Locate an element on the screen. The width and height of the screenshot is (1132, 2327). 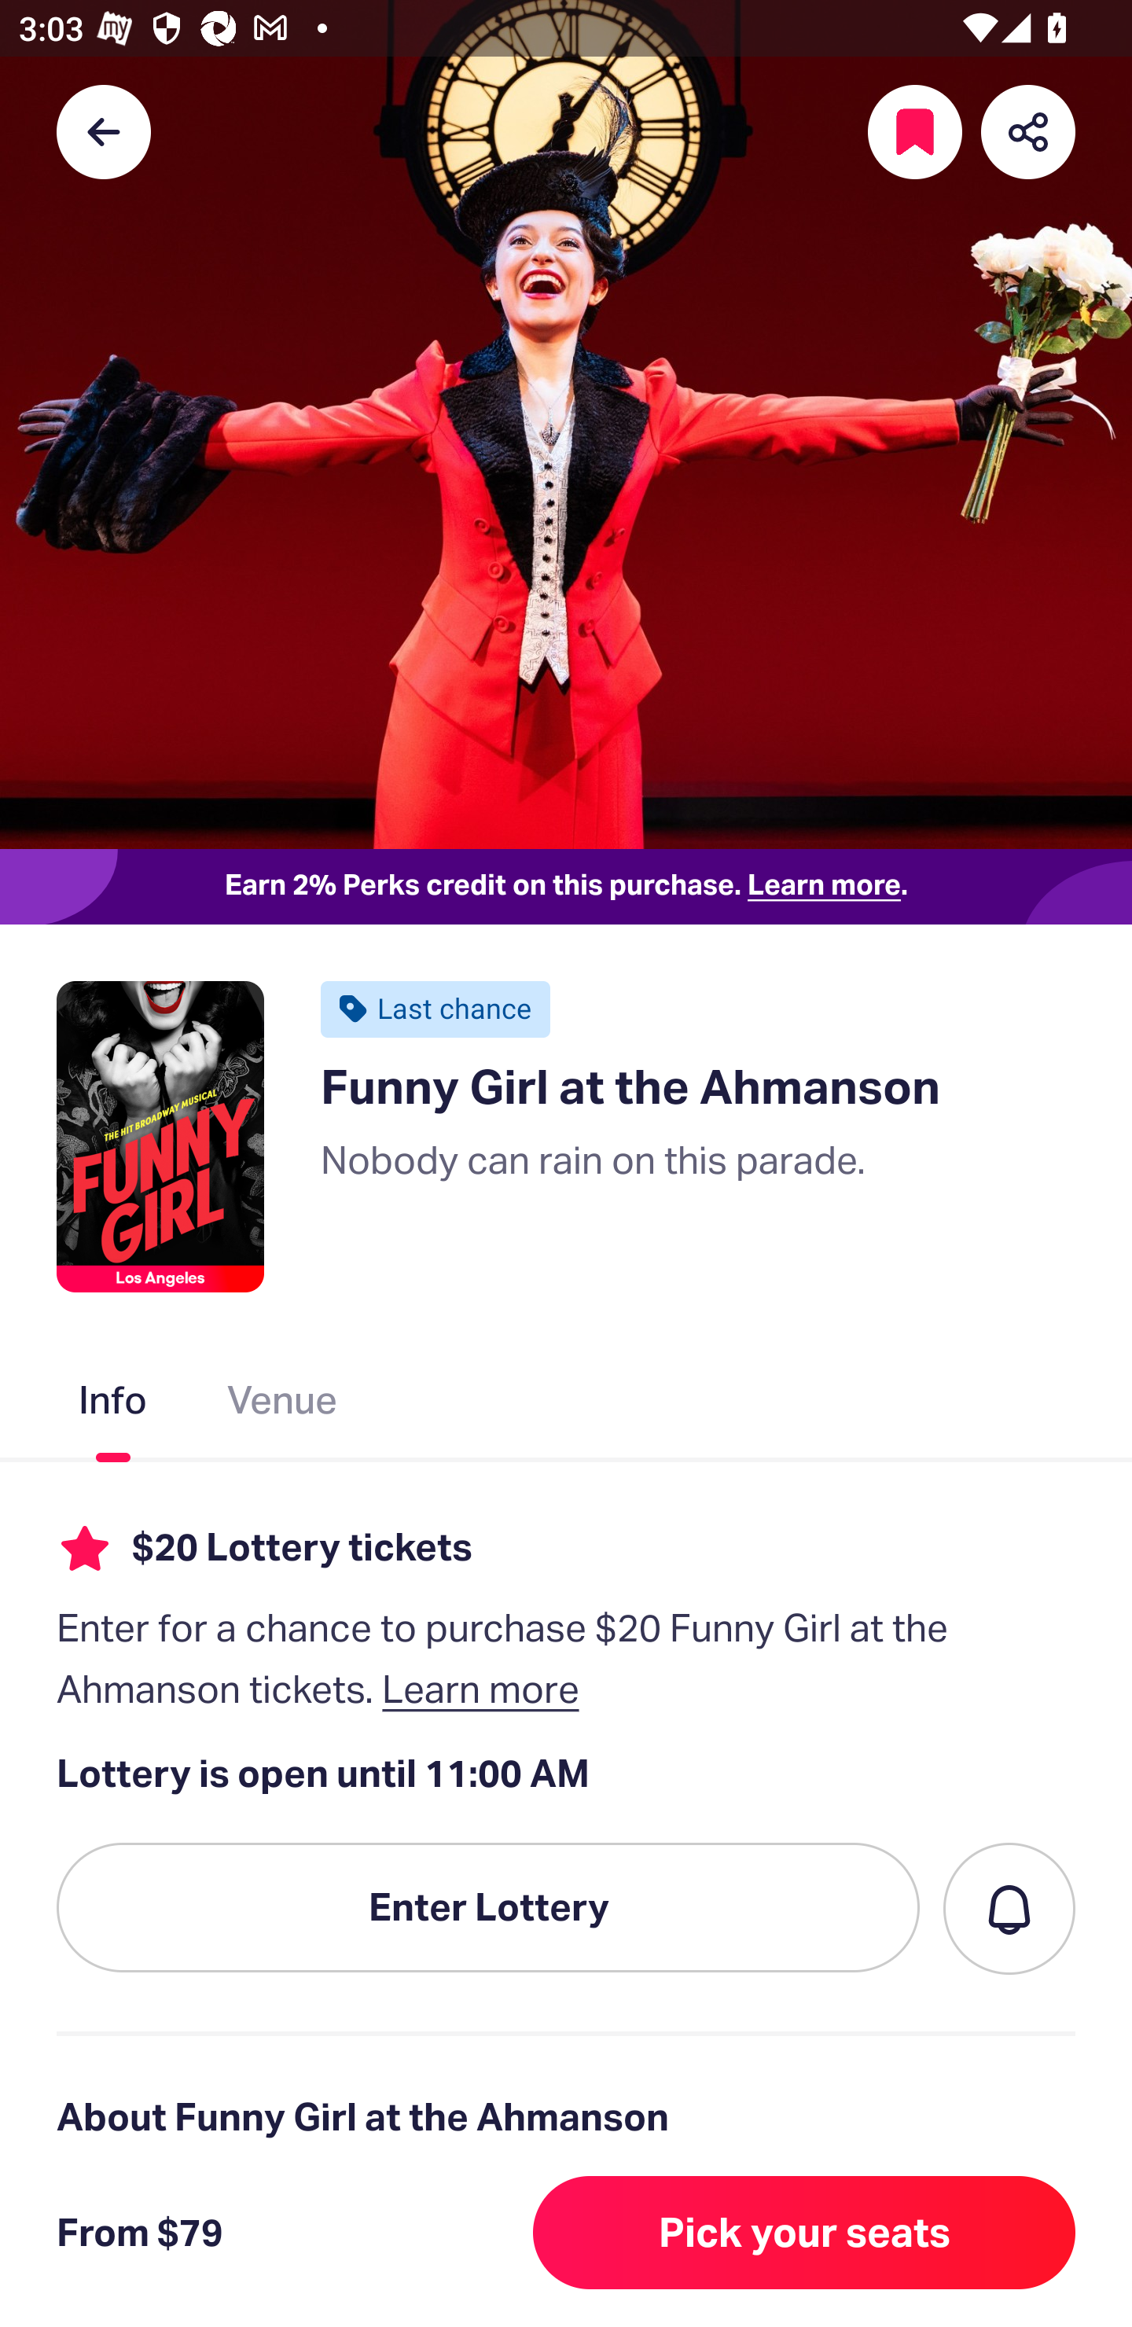
Pick your seats is located at coordinates (804, 2233).